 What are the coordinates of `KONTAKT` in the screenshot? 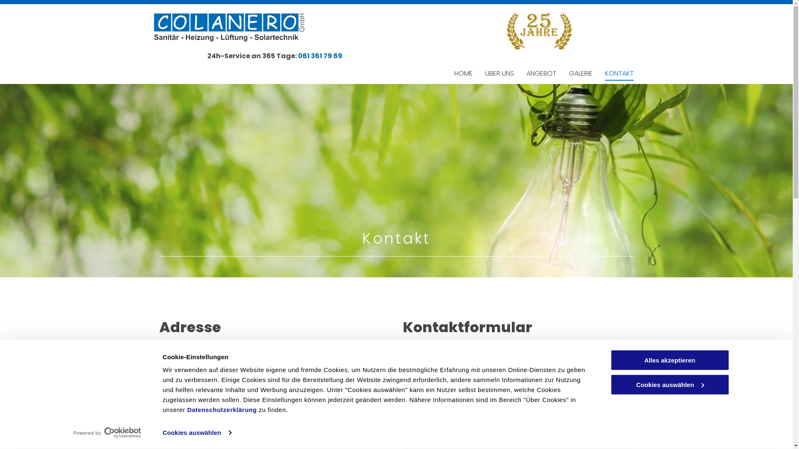 It's located at (619, 74).